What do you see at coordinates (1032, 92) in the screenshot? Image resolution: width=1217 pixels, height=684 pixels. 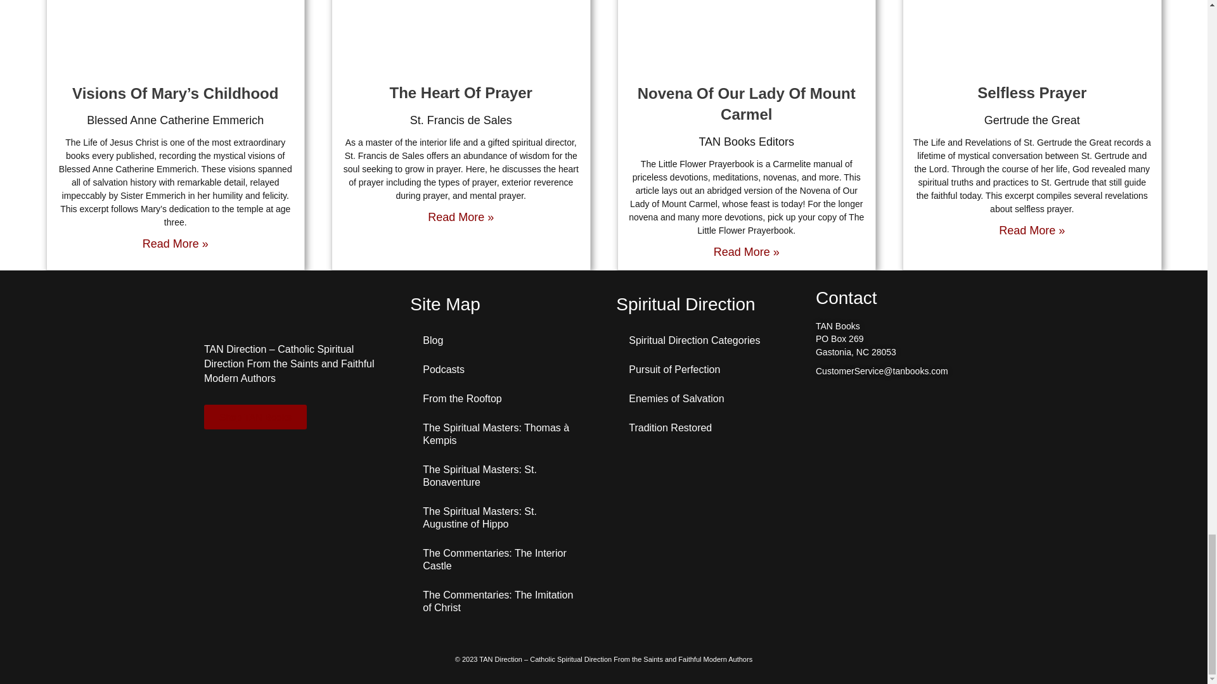 I see `Selfless Prayer` at bounding box center [1032, 92].